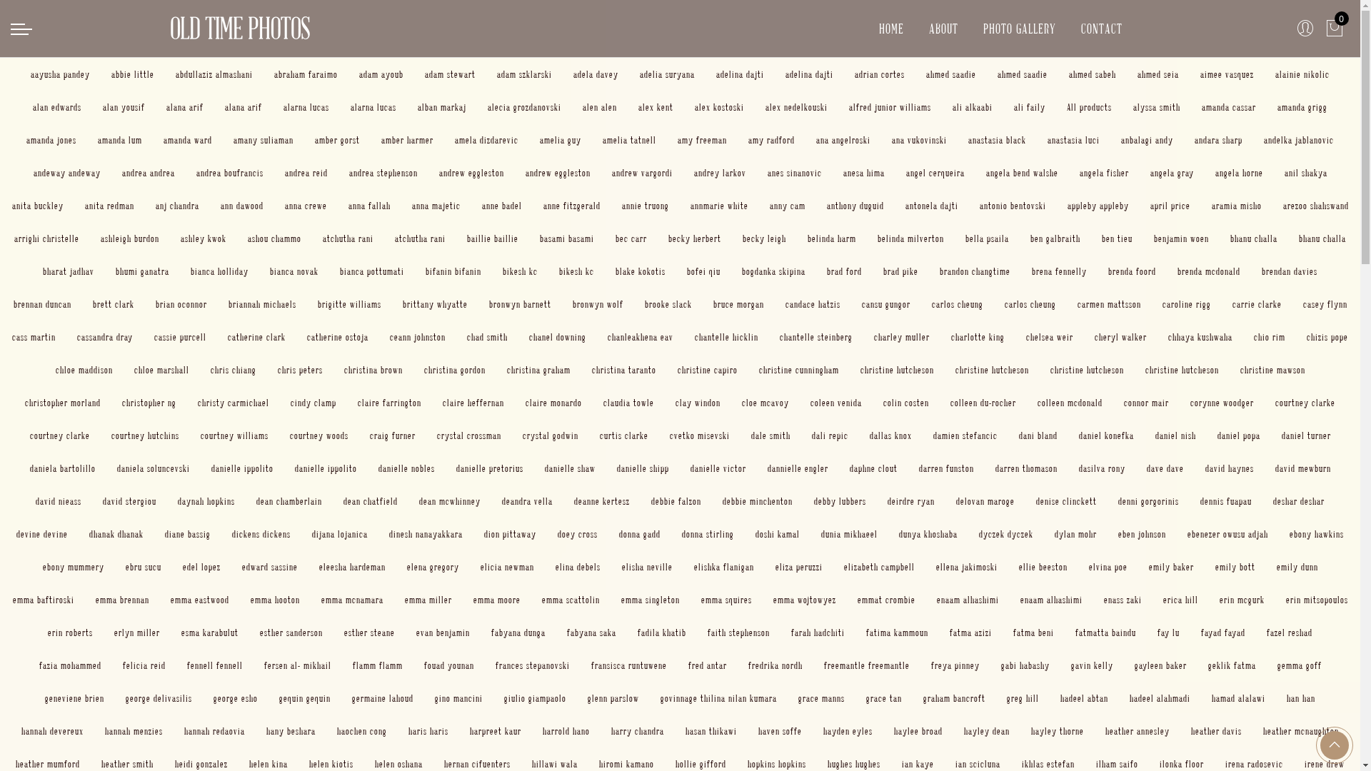 Image resolution: width=1371 pixels, height=771 pixels. Describe the element at coordinates (114, 304) in the screenshot. I see `brett clark` at that location.